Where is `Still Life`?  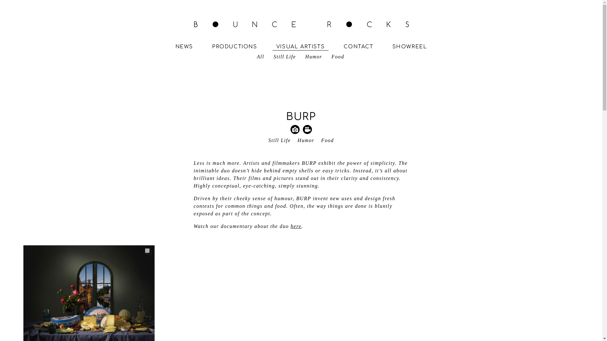
Still Life is located at coordinates (279, 140).